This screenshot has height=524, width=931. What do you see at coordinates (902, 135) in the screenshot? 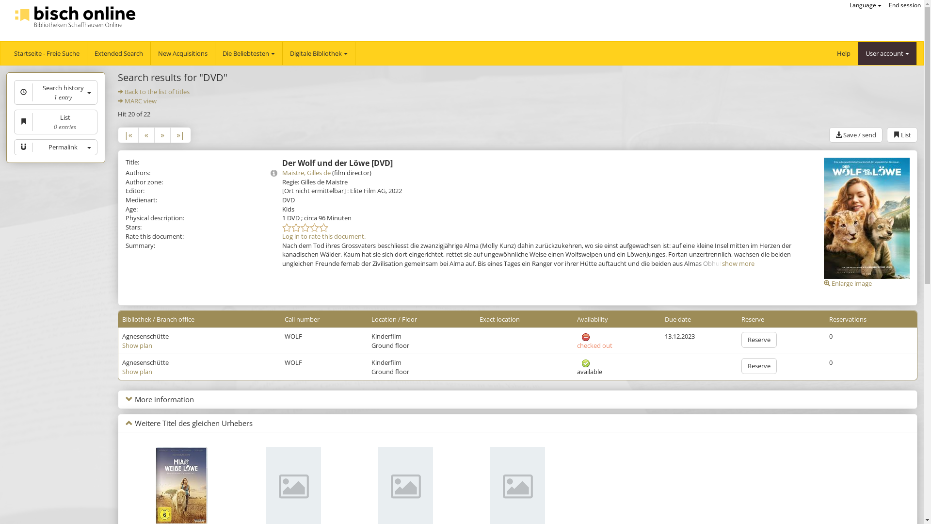
I see `List` at bounding box center [902, 135].